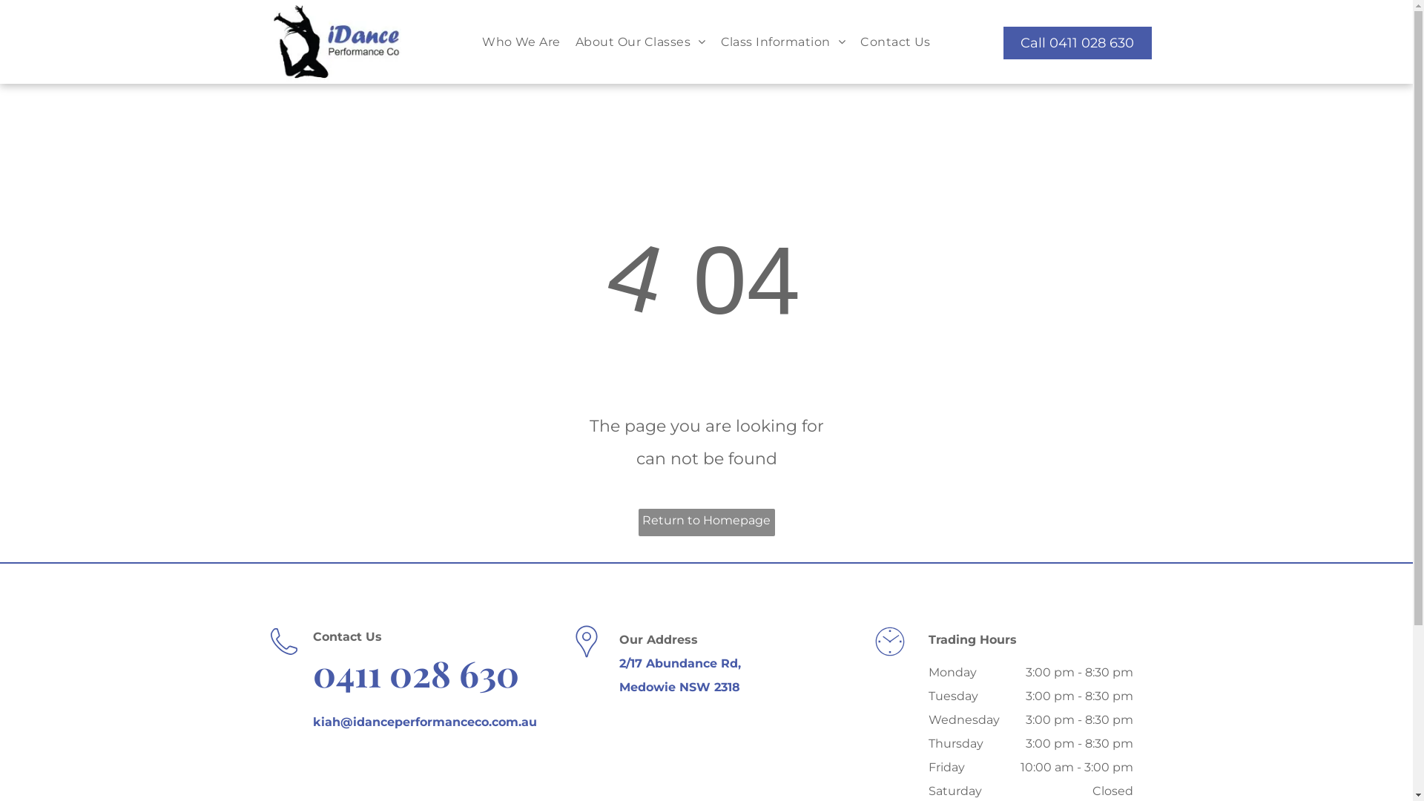 Image resolution: width=1424 pixels, height=801 pixels. I want to click on Phone Icon, so click(283, 642).